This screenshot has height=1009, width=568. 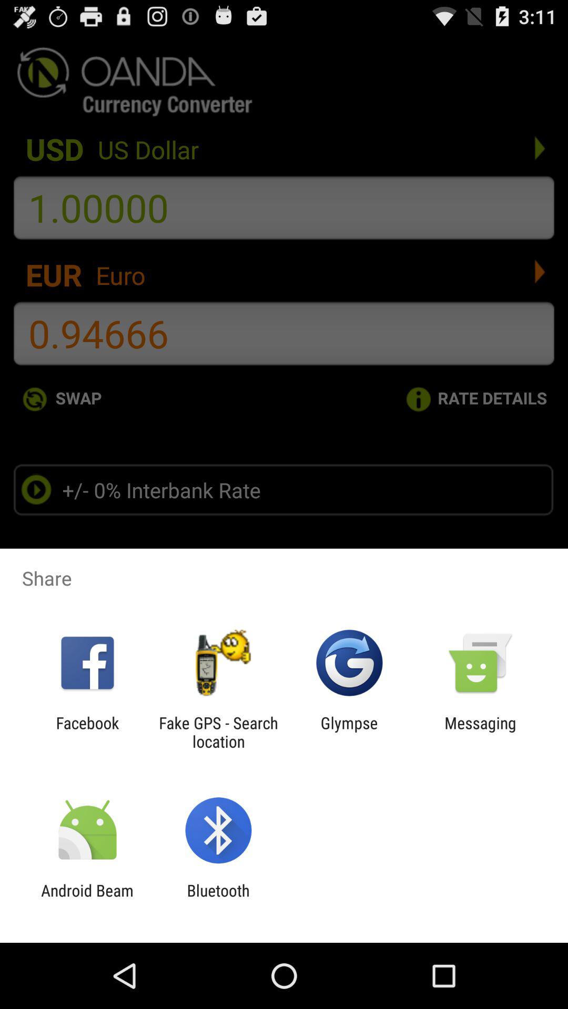 What do you see at coordinates (349, 732) in the screenshot?
I see `press app to the right of fake gps search` at bounding box center [349, 732].